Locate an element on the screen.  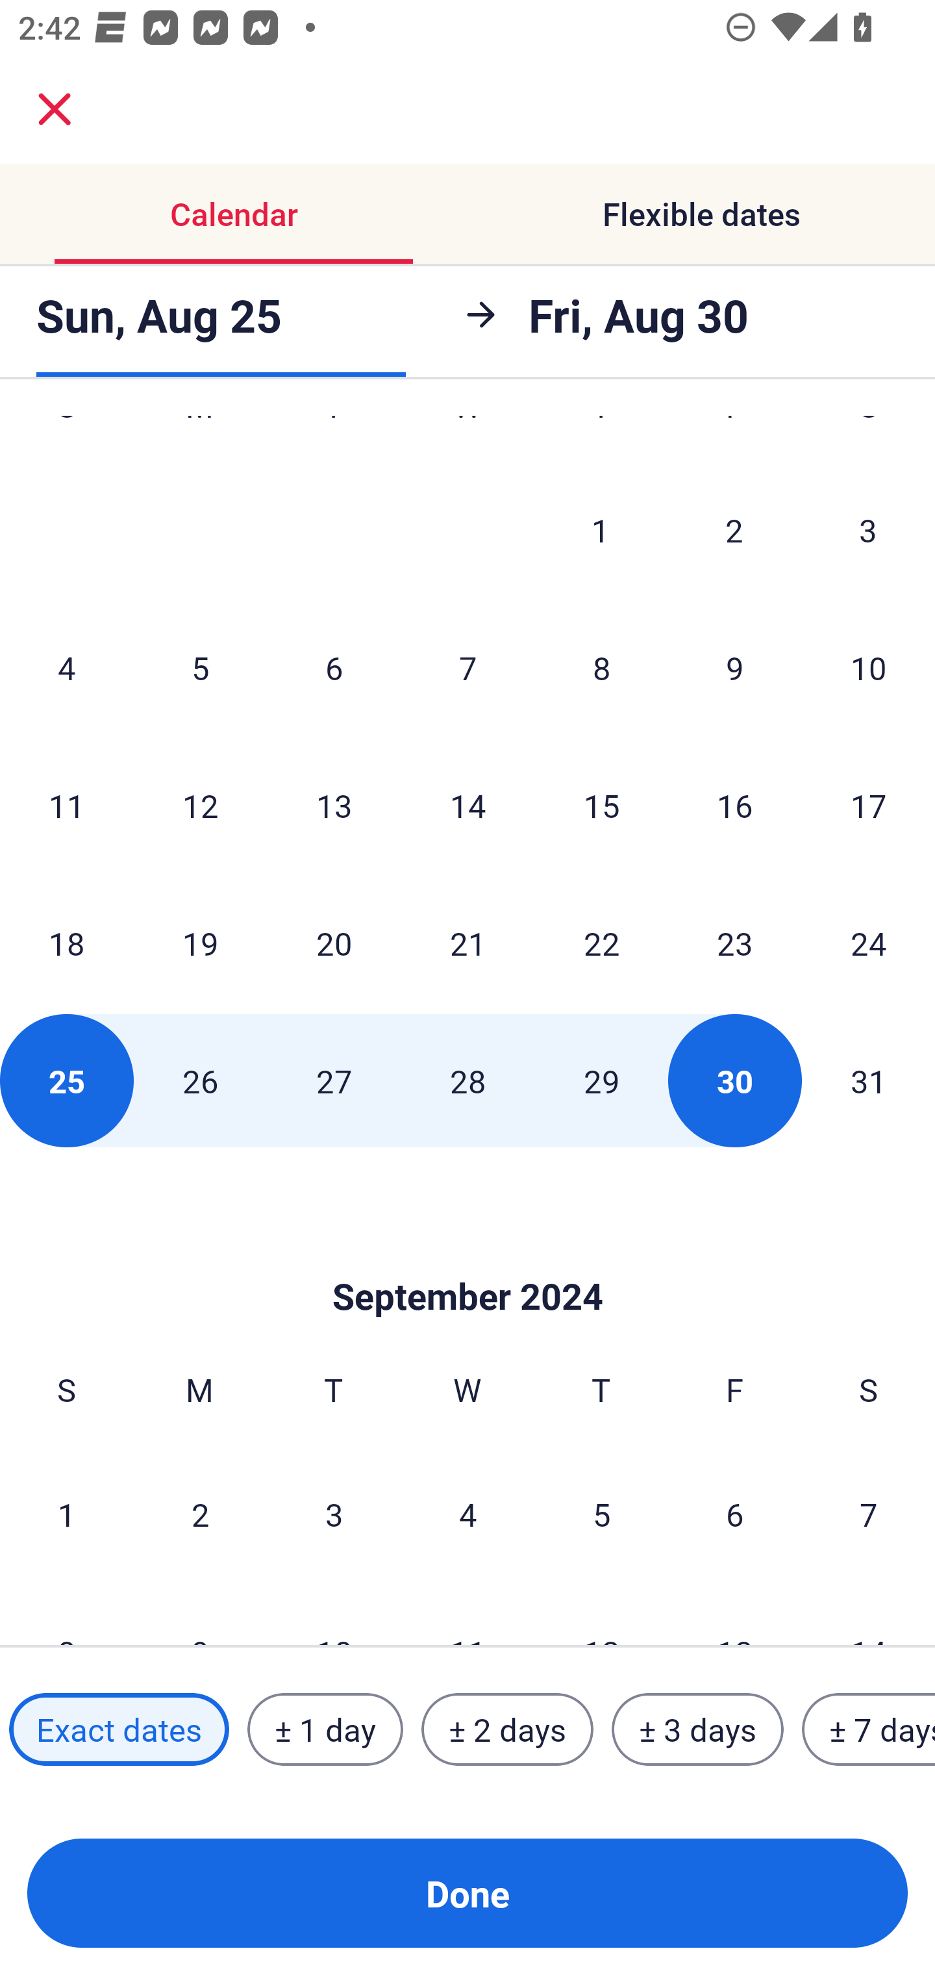
9 Friday, August 9, 2024 is located at coordinates (735, 667).